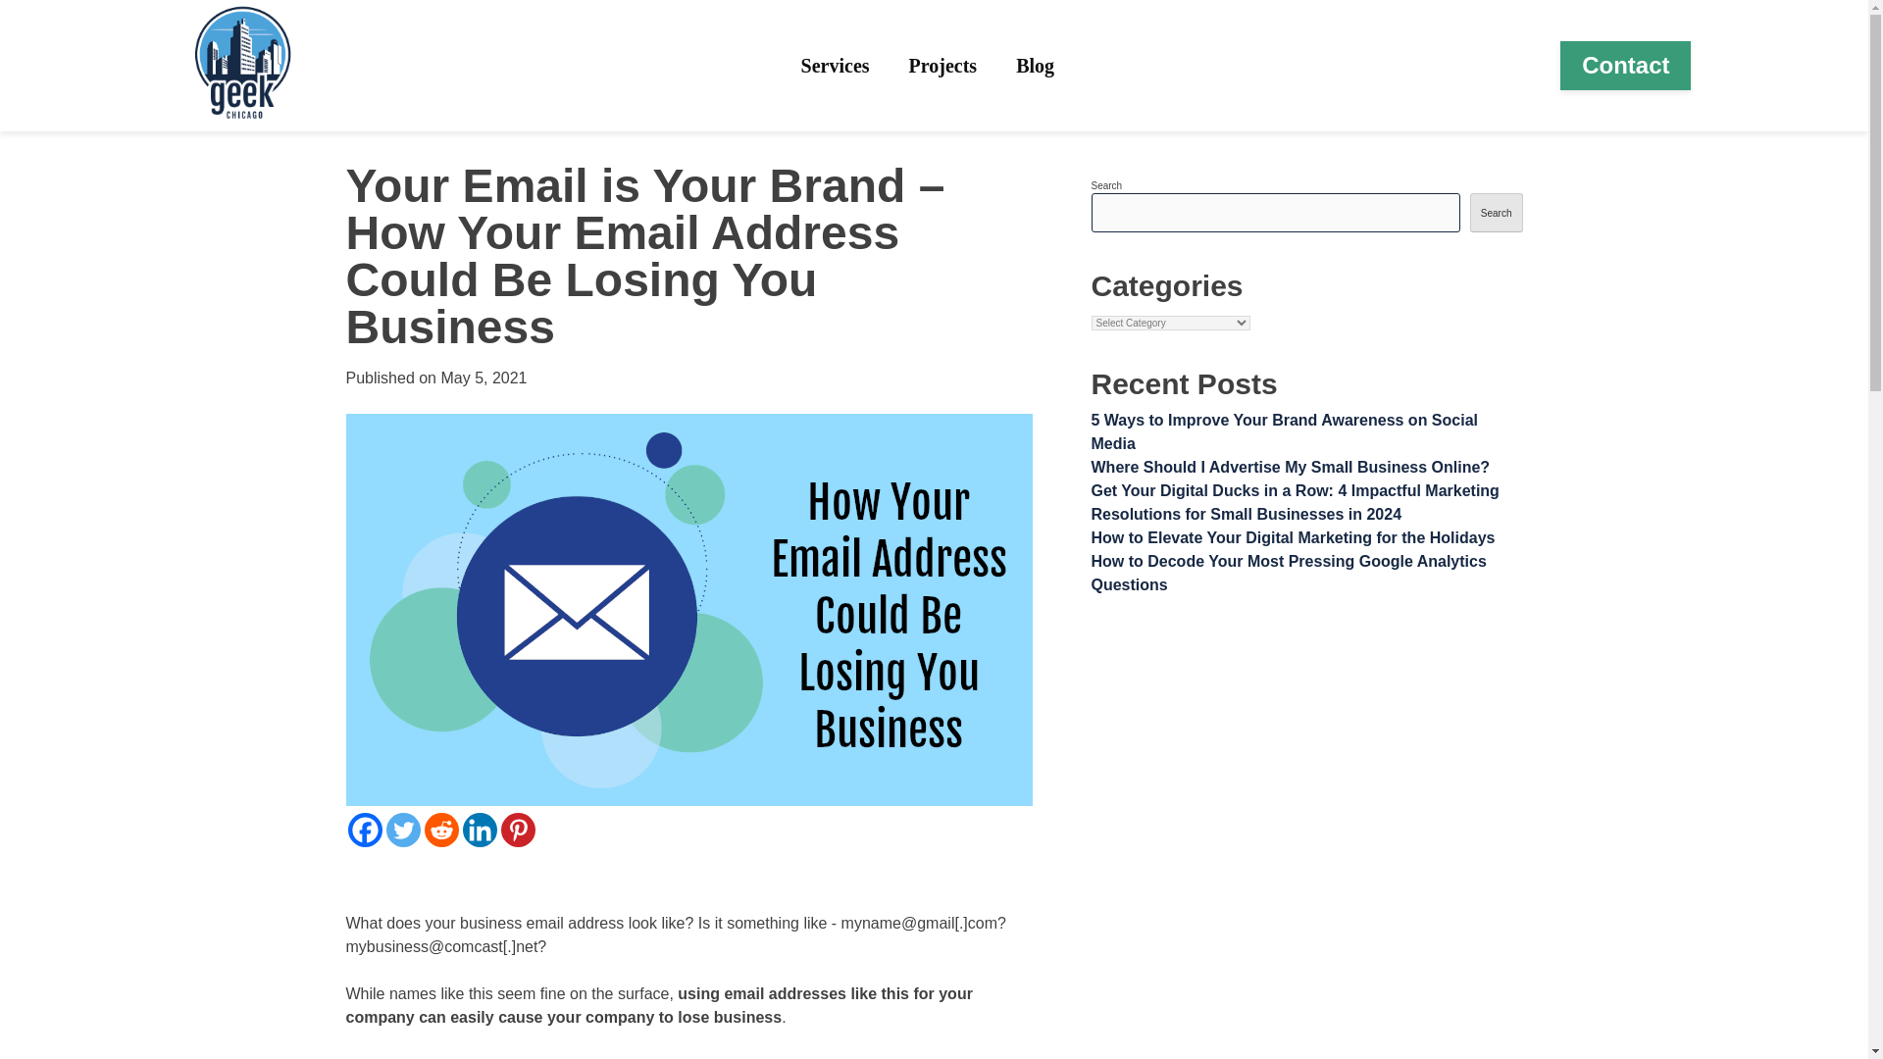 The height and width of the screenshot is (1059, 1883). I want to click on Linkedin, so click(480, 830).